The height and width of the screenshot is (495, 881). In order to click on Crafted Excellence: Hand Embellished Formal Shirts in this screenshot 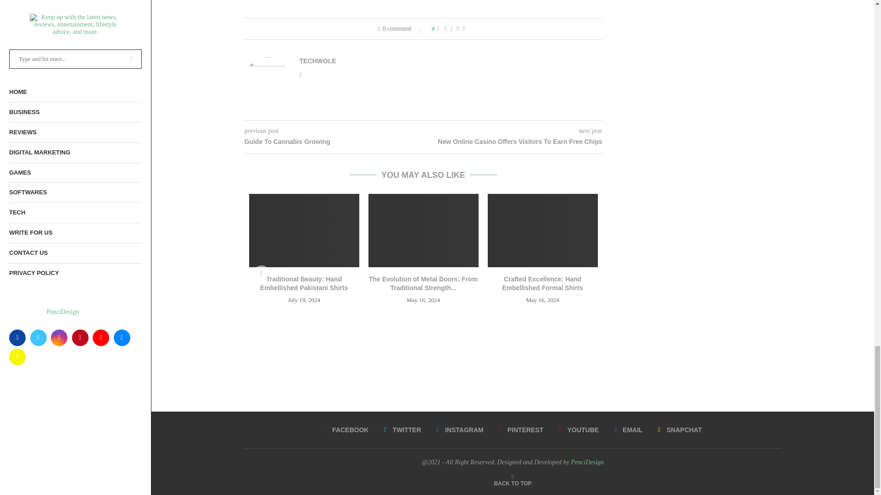, I will do `click(542, 231)`.